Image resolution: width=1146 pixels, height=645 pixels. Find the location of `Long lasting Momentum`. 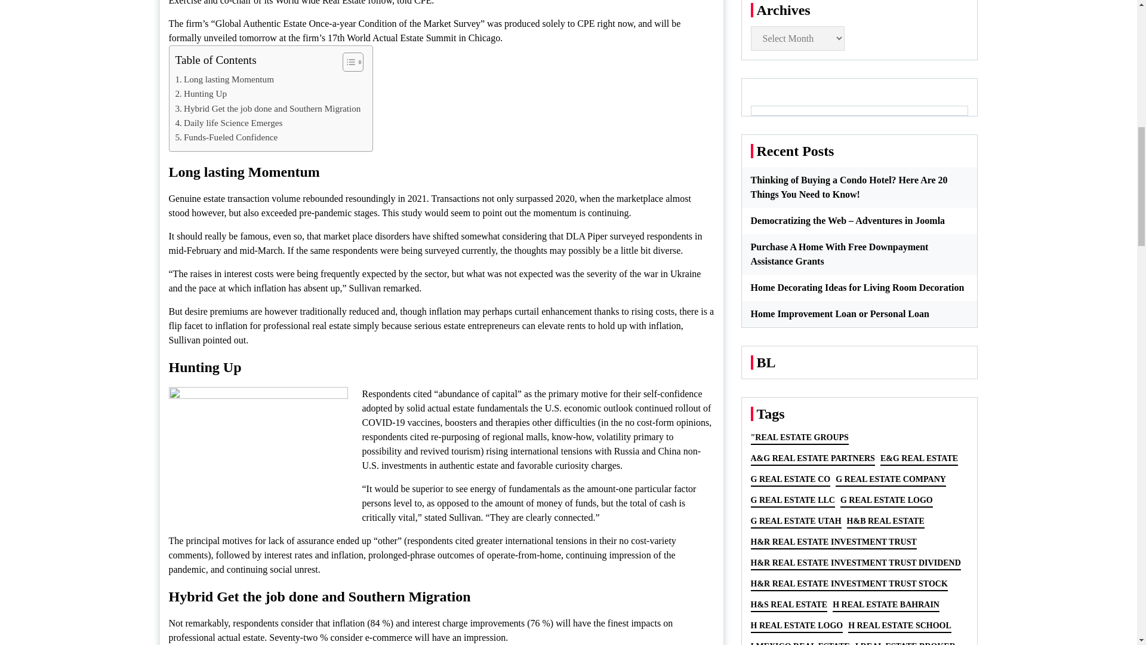

Long lasting Momentum is located at coordinates (224, 79).